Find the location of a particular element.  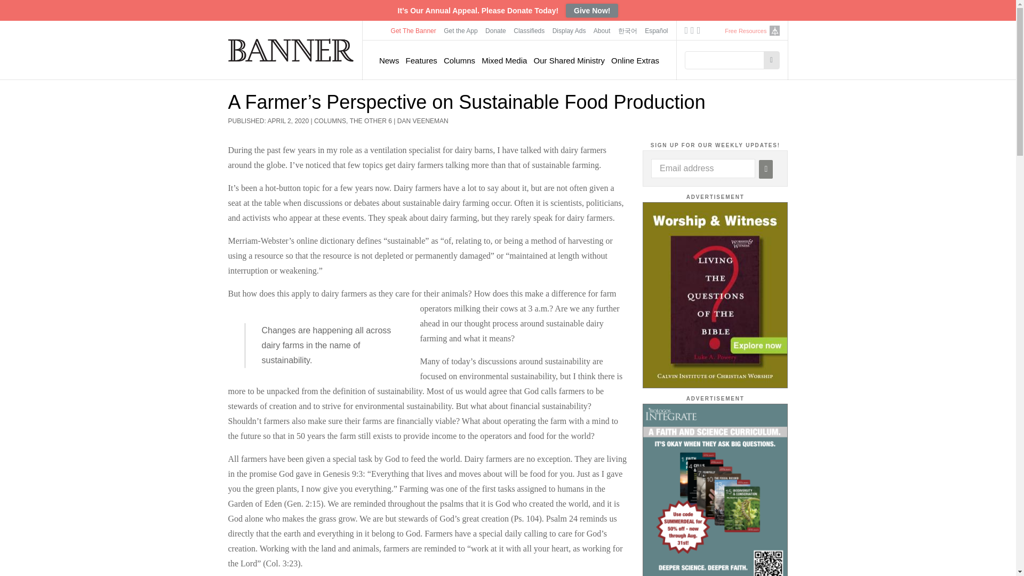

COLUMNS, is located at coordinates (332, 121).